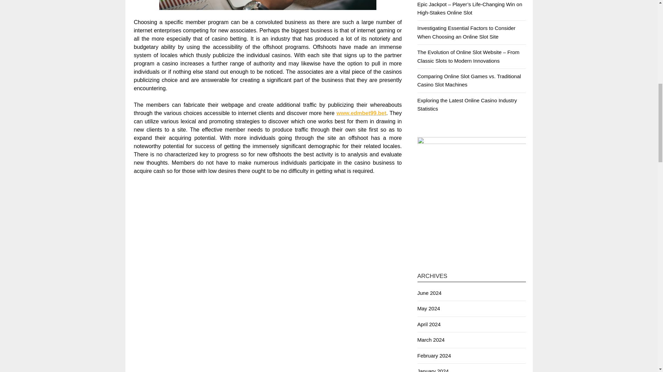 The image size is (663, 372). Describe the element at coordinates (429, 324) in the screenshot. I see `April 2024` at that location.